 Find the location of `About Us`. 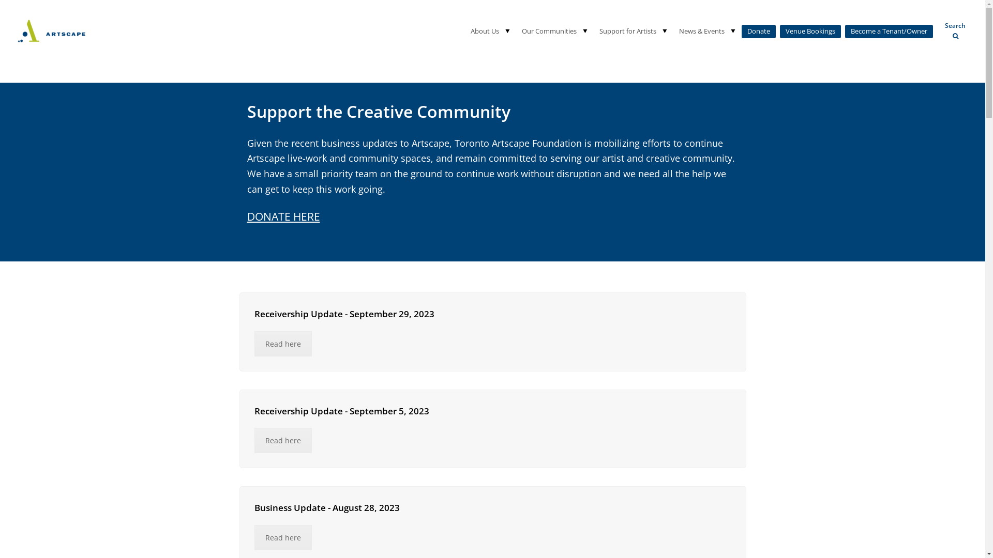

About Us is located at coordinates (482, 31).